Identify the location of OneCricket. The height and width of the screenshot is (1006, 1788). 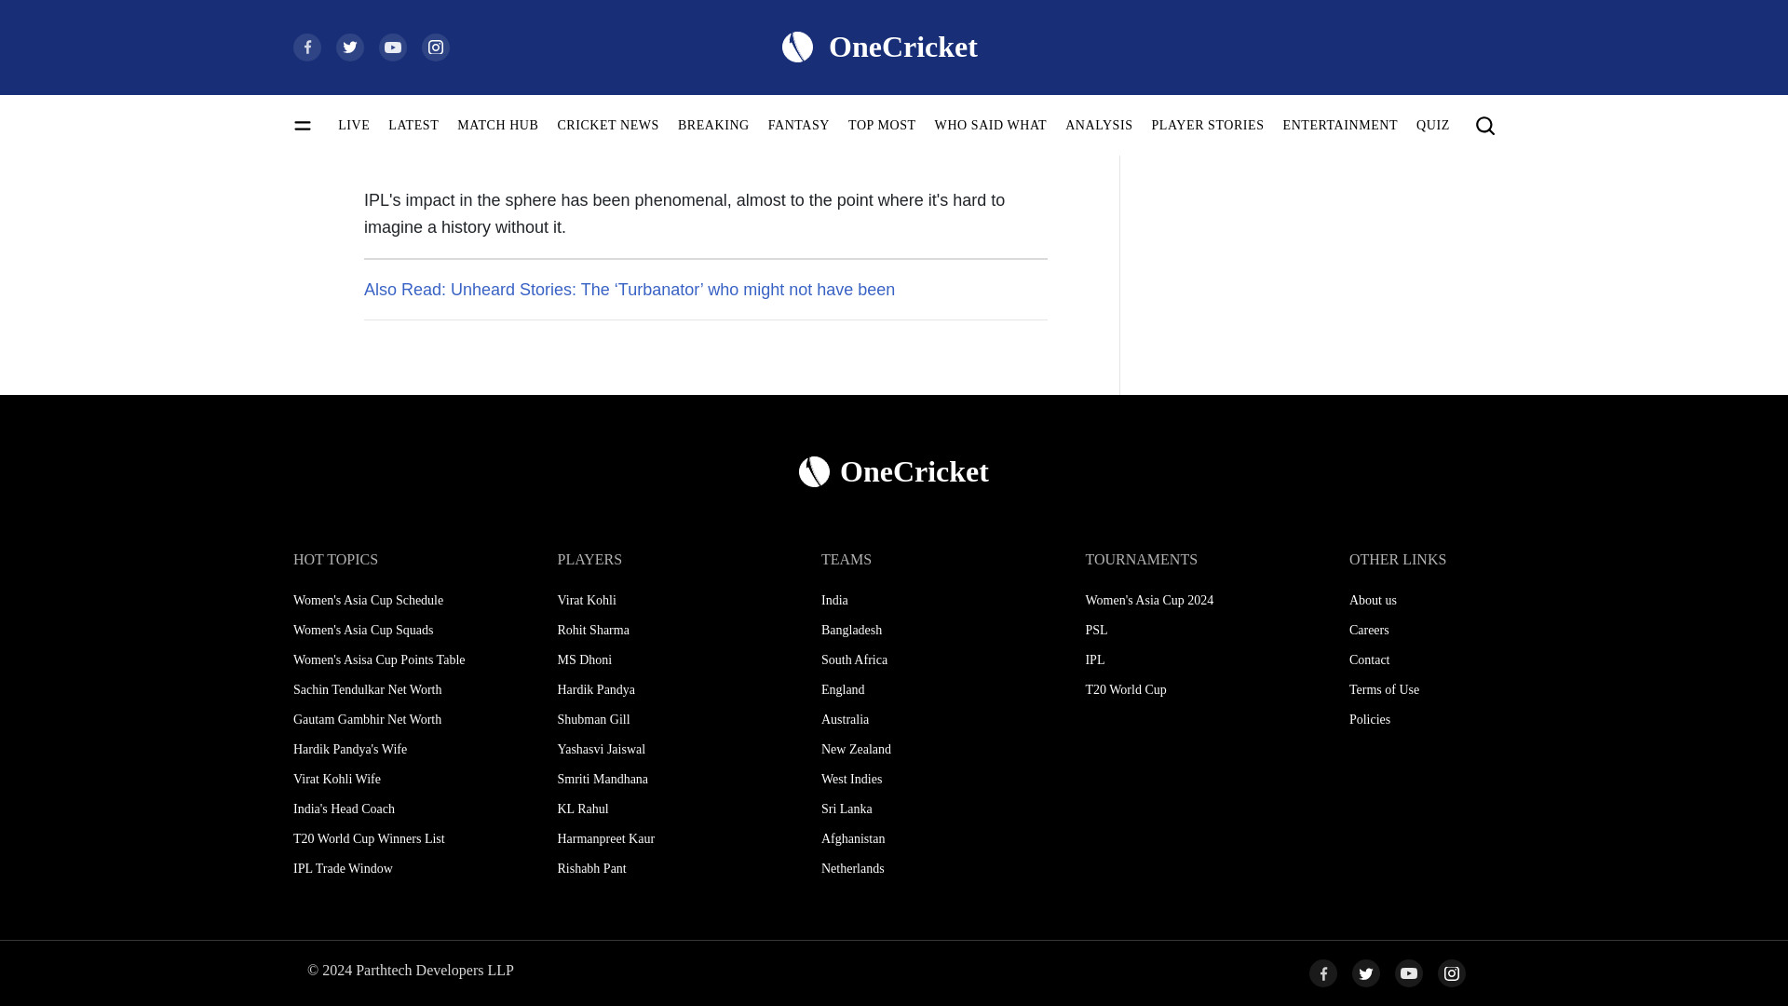
(894, 471).